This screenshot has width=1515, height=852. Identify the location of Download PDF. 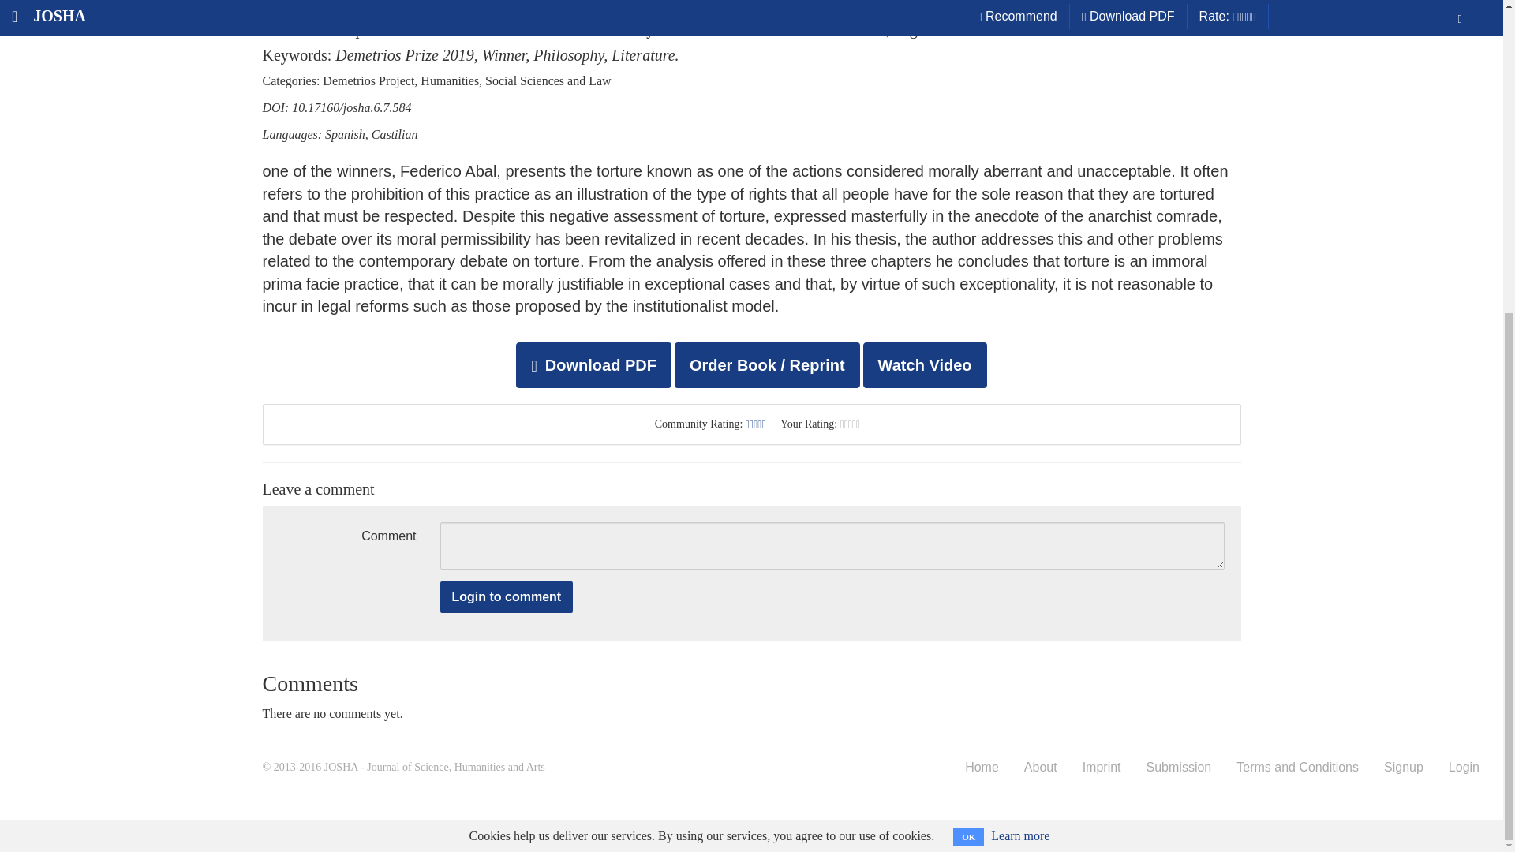
(595, 363).